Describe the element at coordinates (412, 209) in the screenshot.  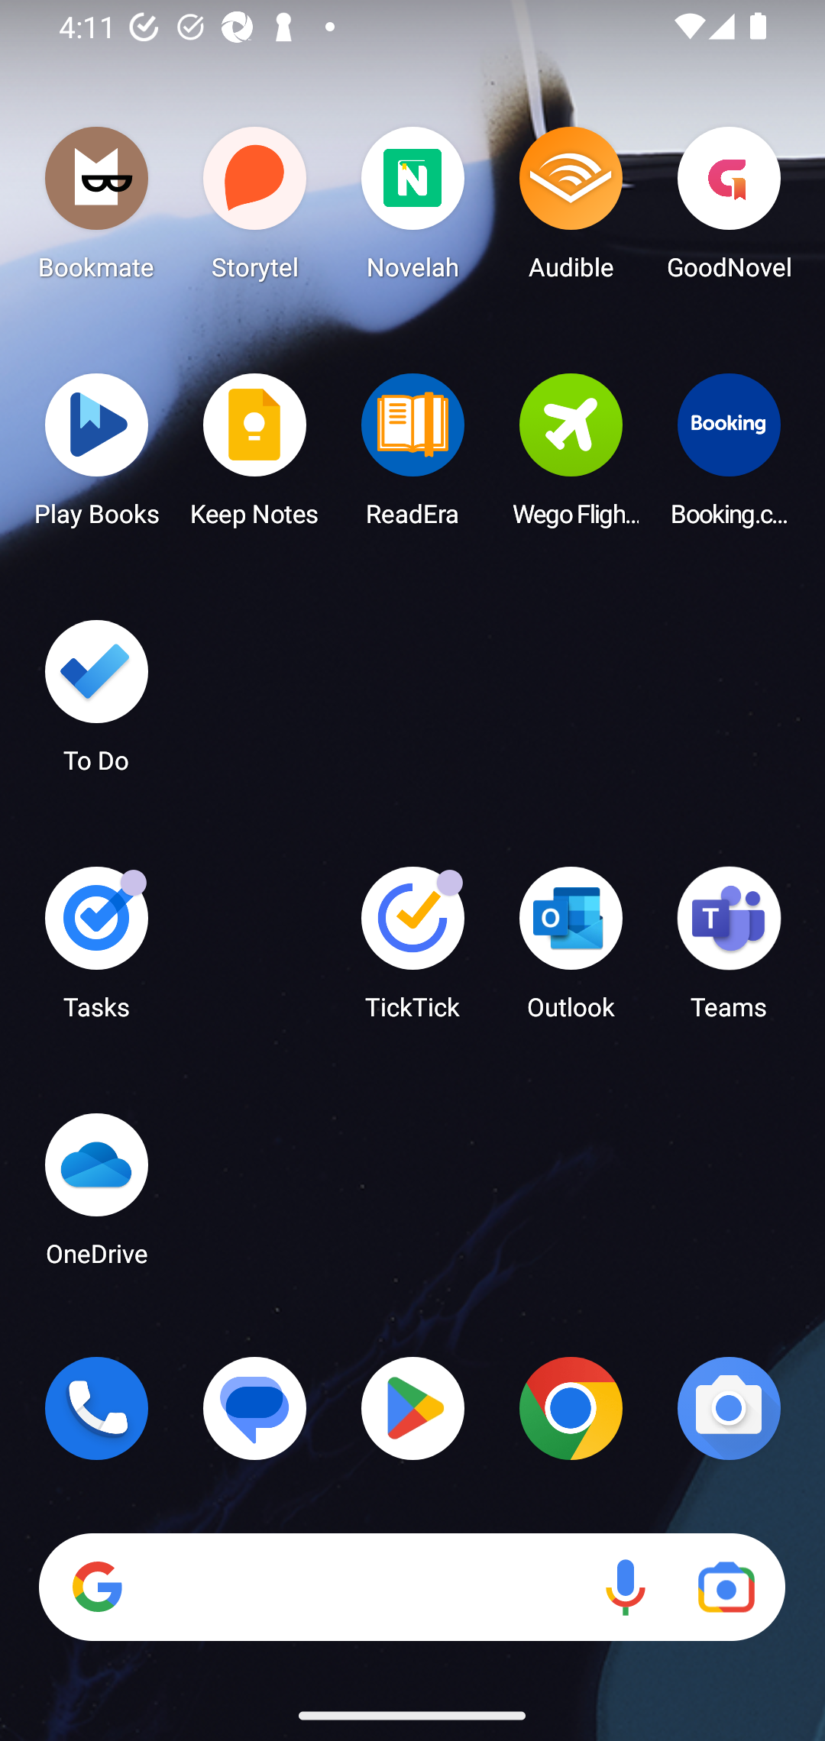
I see `Novelah` at that location.